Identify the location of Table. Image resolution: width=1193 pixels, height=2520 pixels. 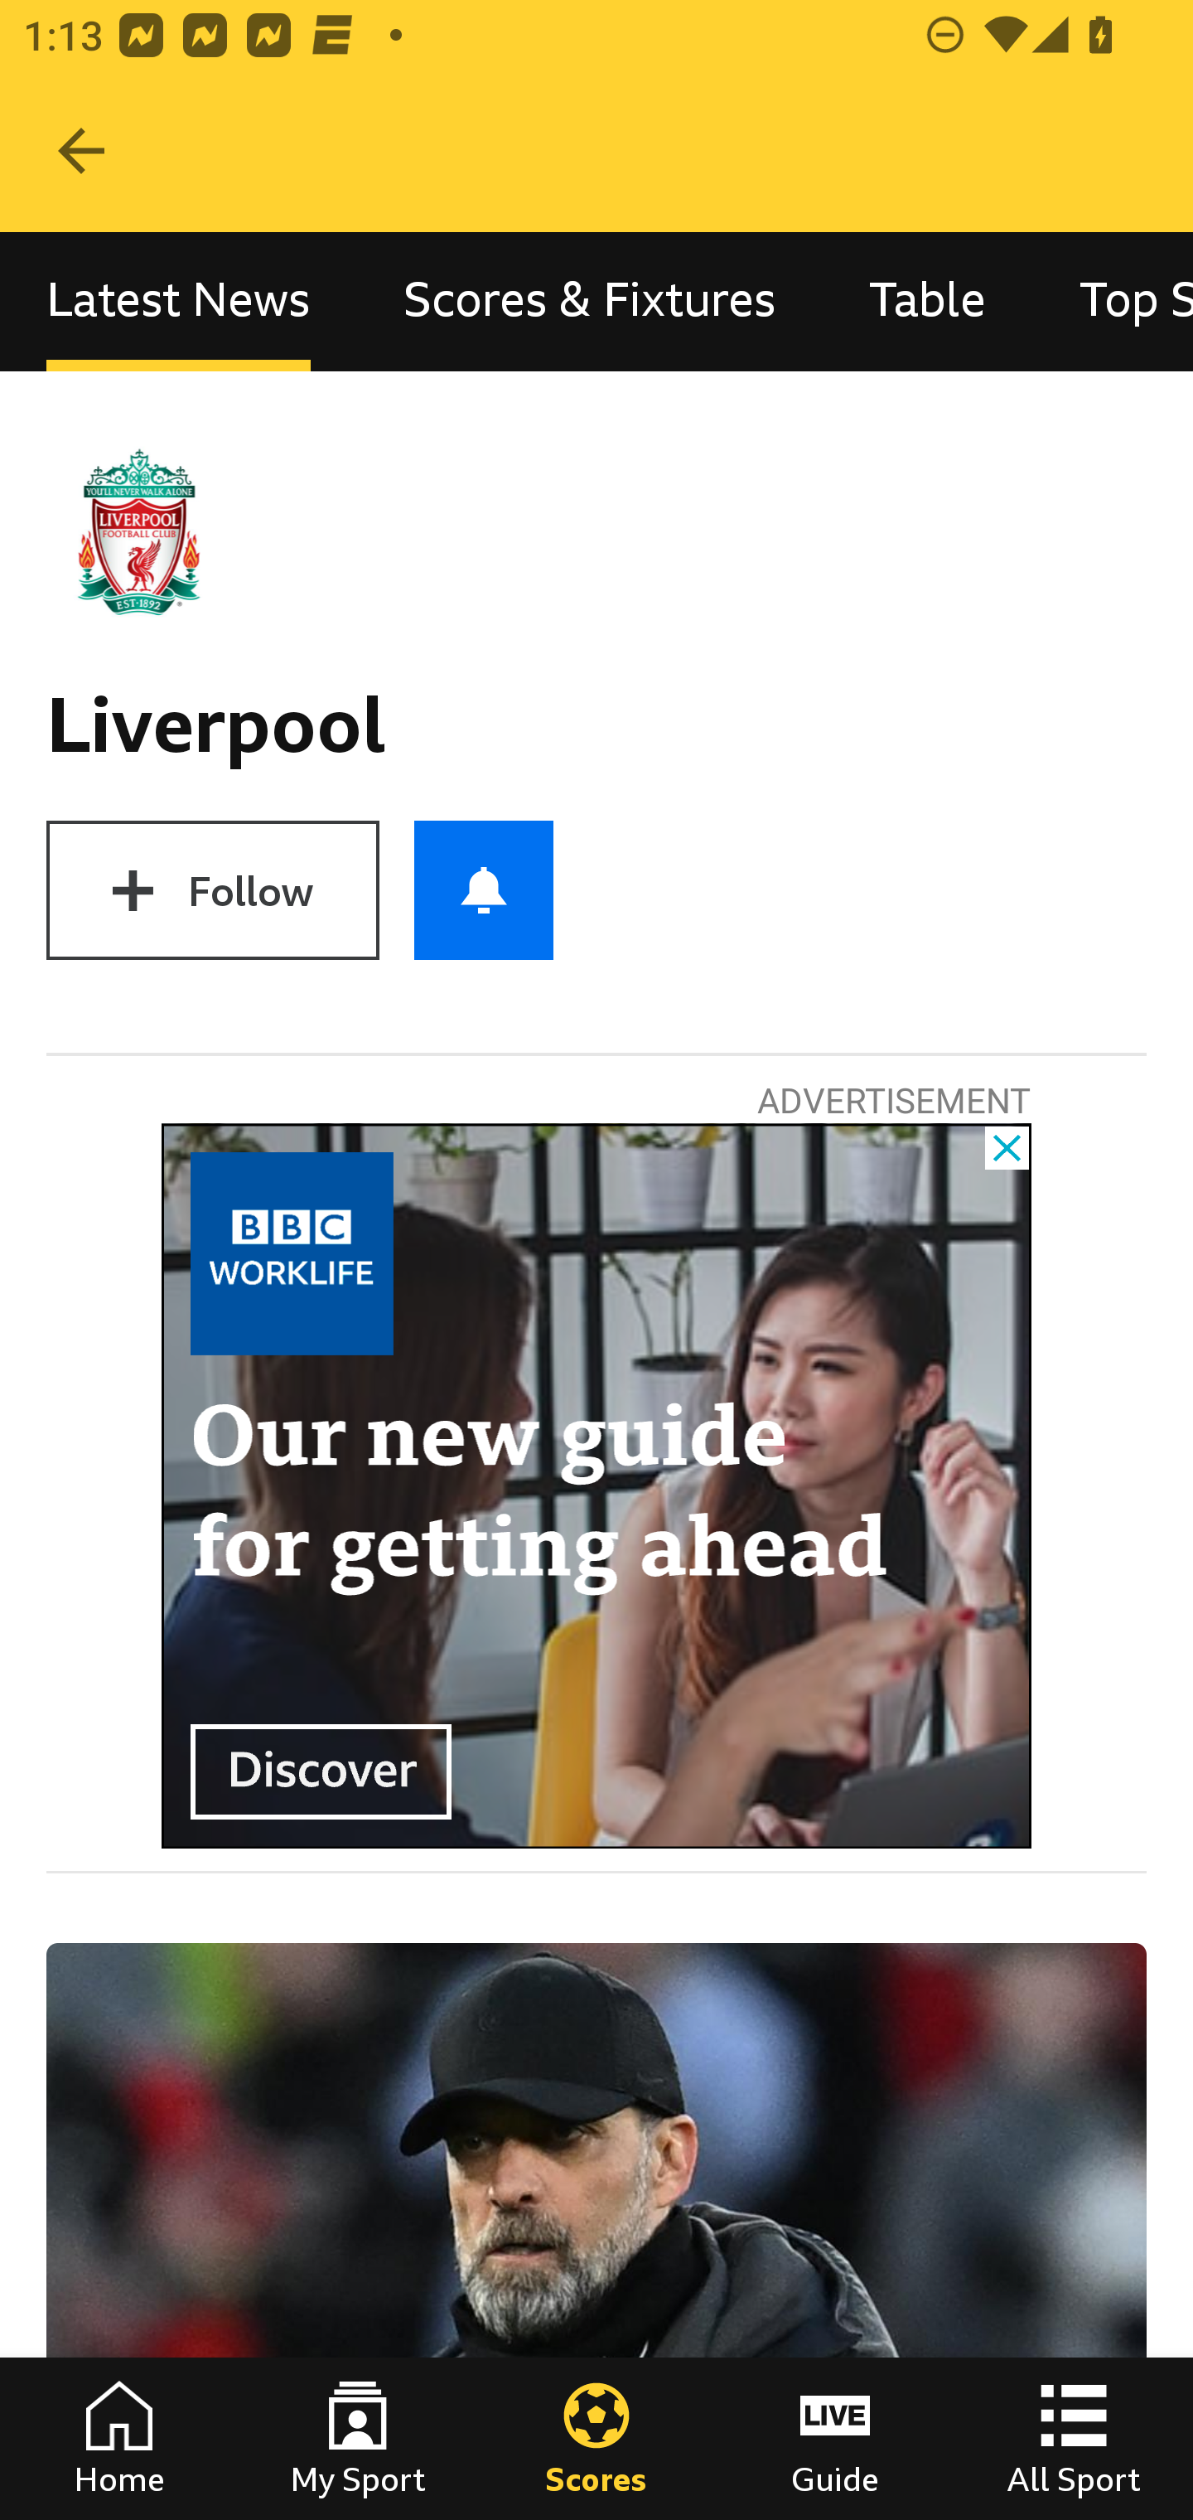
(928, 300).